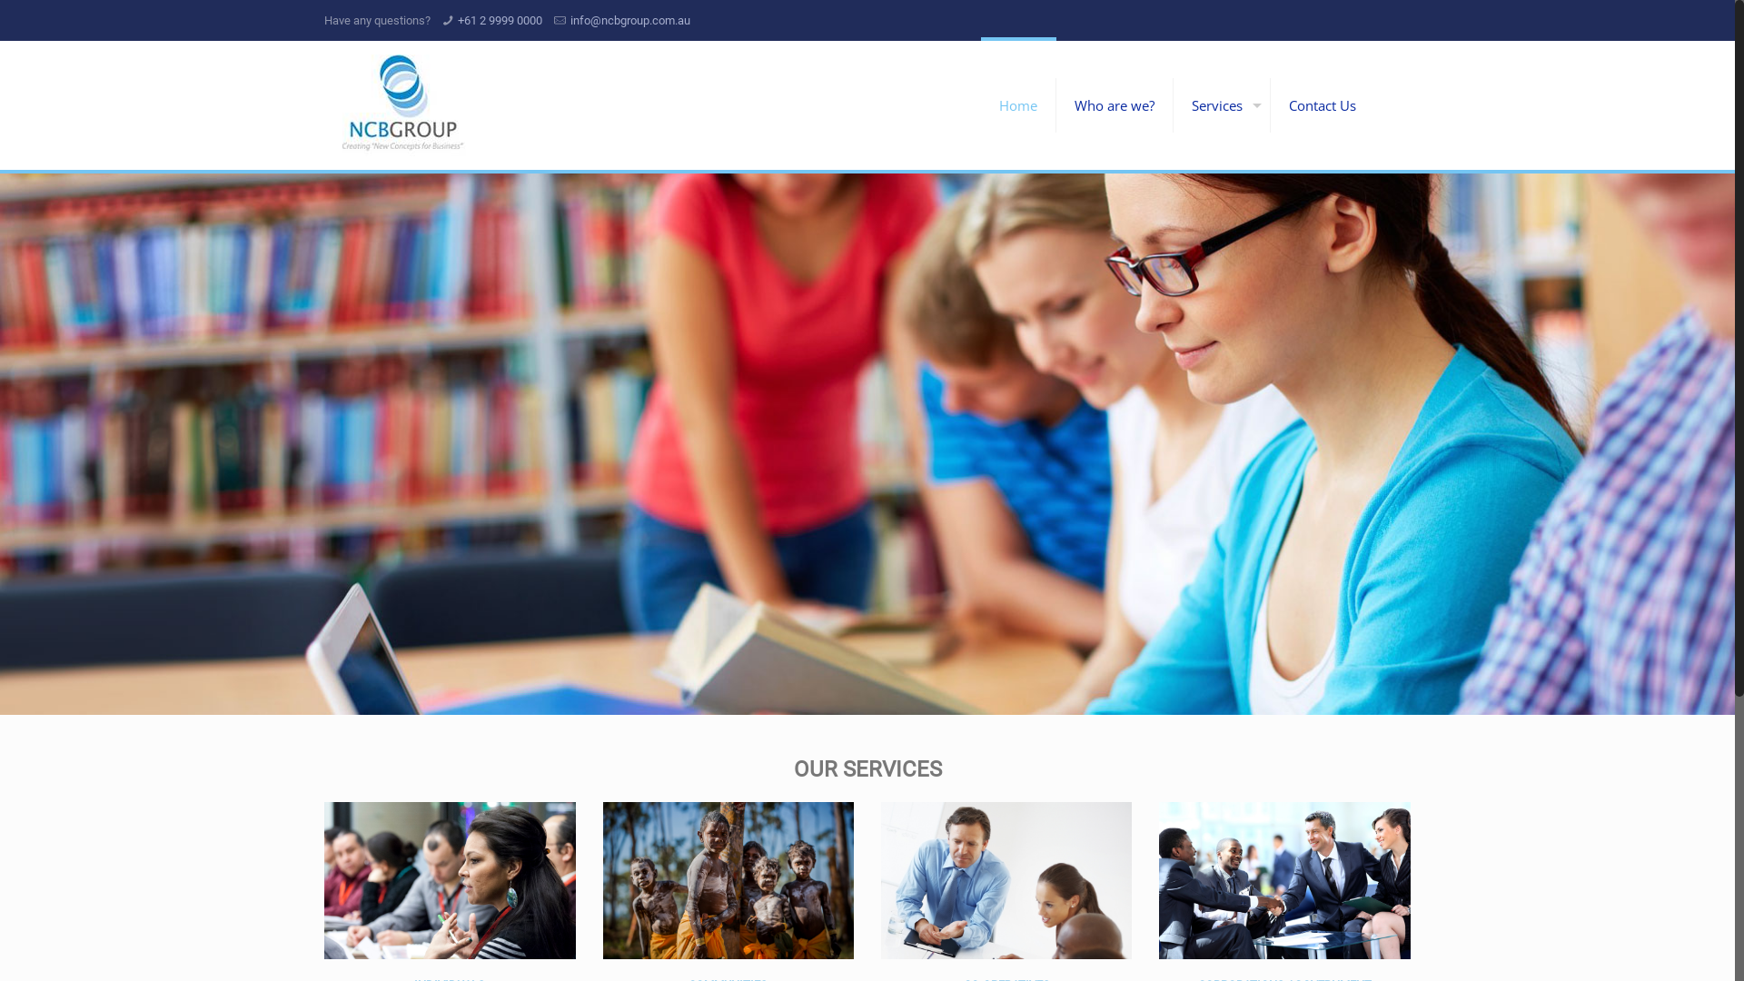  What do you see at coordinates (500, 20) in the screenshot?
I see `+61 2 9999 0000` at bounding box center [500, 20].